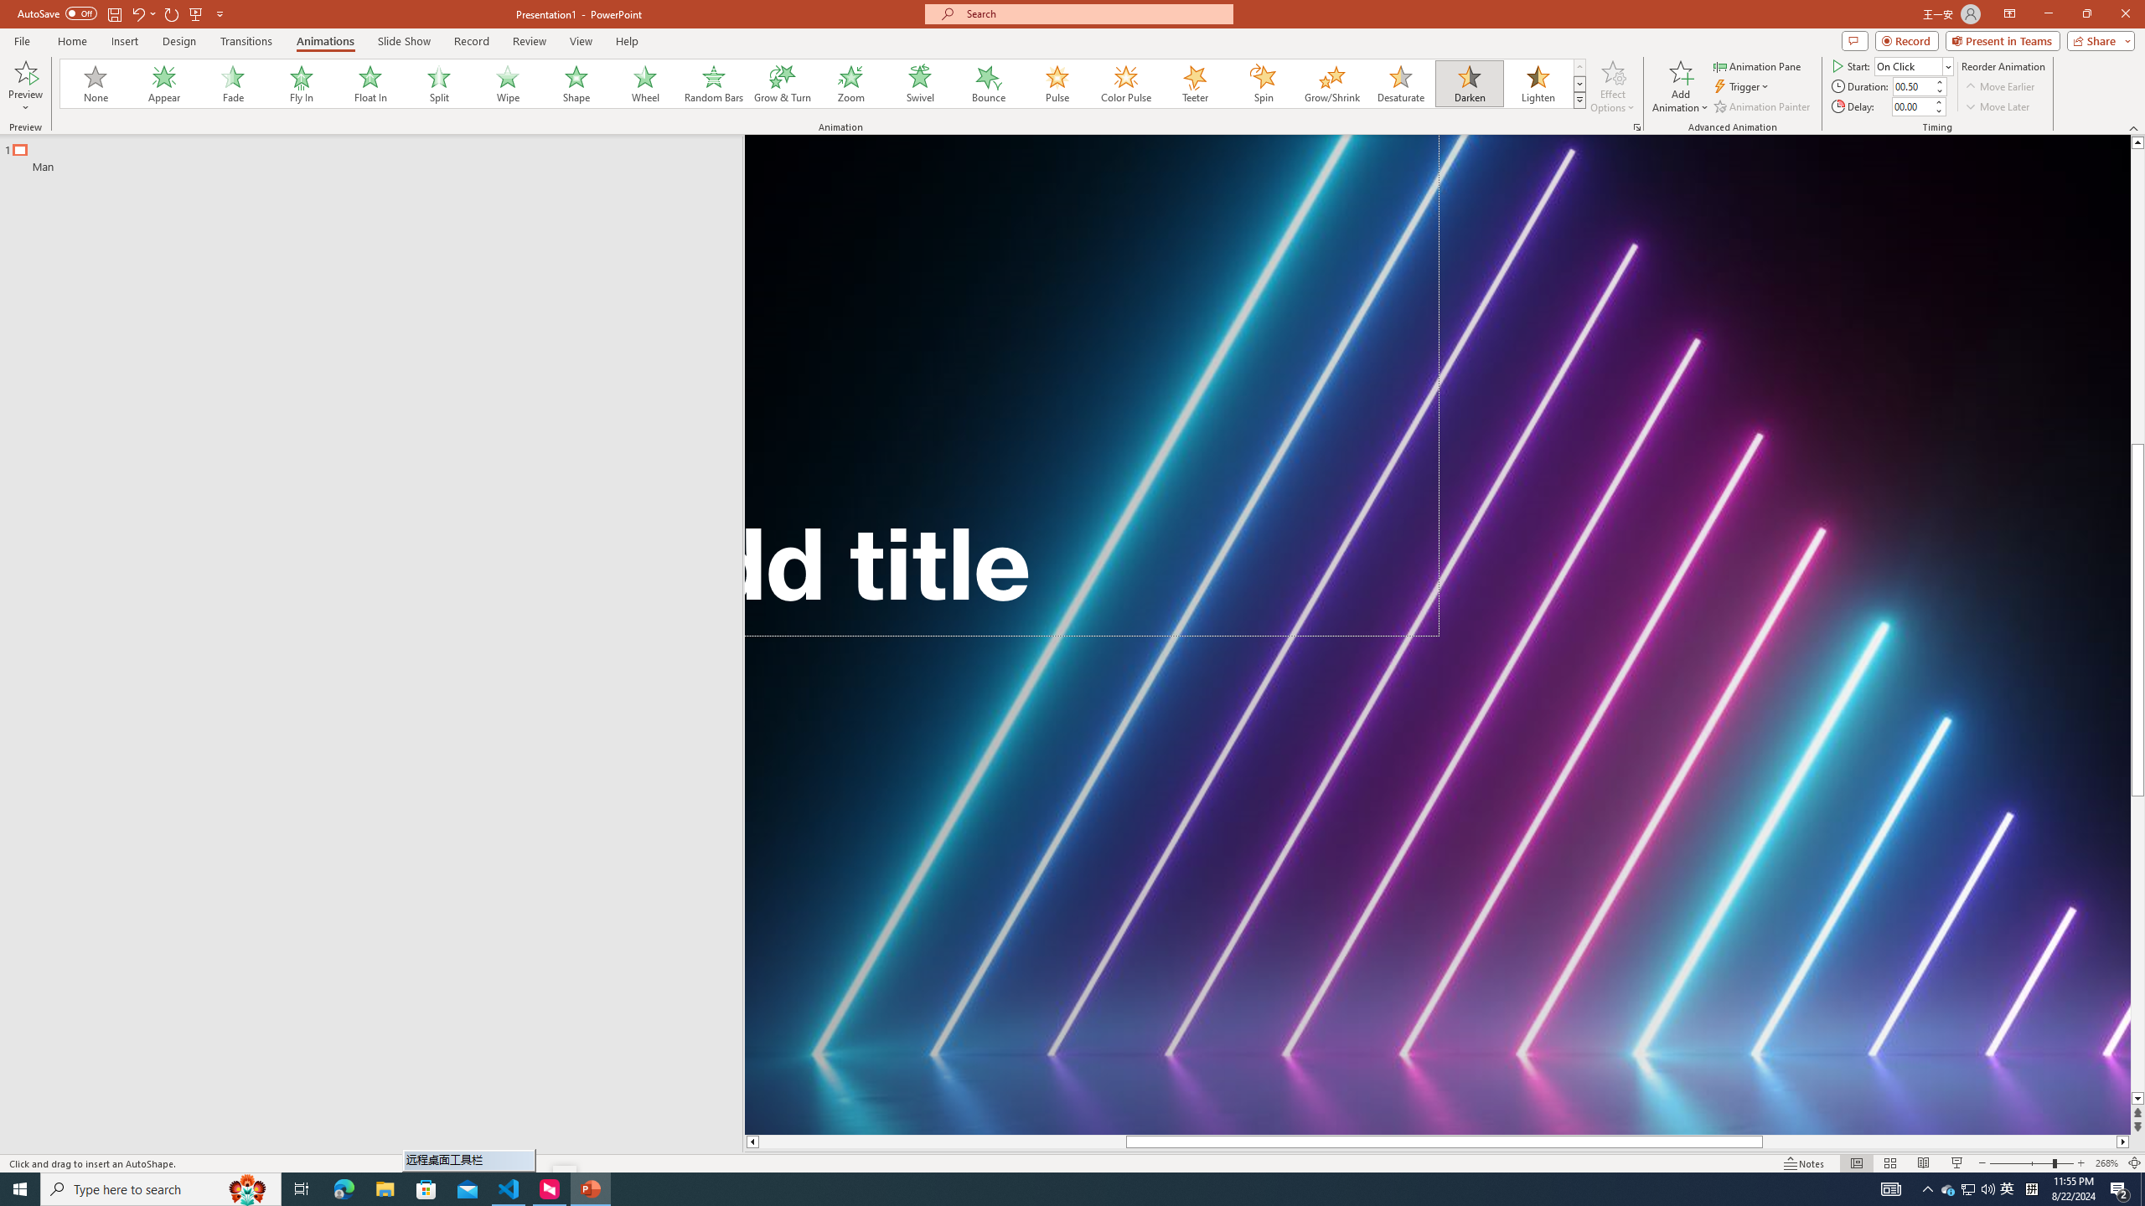  What do you see at coordinates (1743, 87) in the screenshot?
I see `Trigger` at bounding box center [1743, 87].